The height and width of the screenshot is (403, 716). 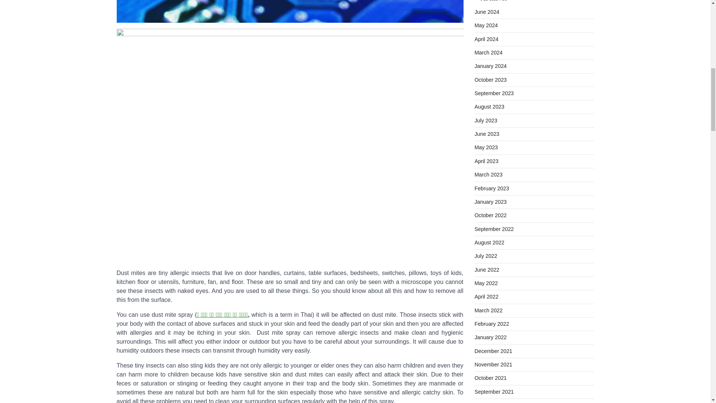 What do you see at coordinates (486, 12) in the screenshot?
I see `June 2024` at bounding box center [486, 12].